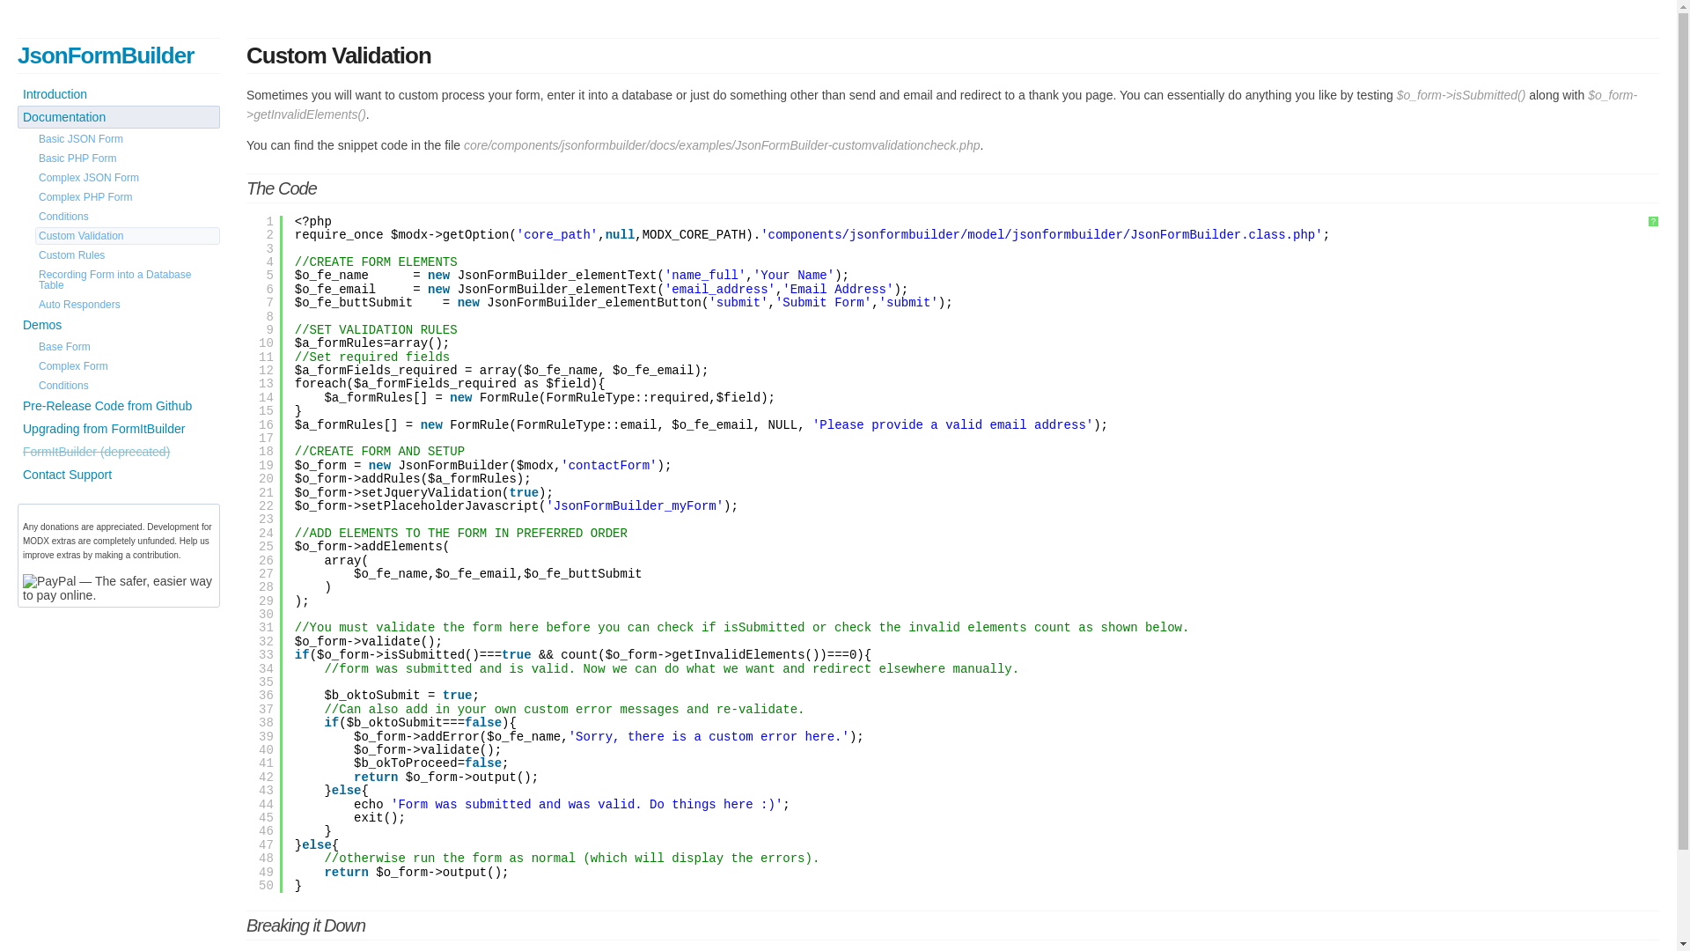 The width and height of the screenshot is (1690, 951). I want to click on Base Form, so click(128, 347).